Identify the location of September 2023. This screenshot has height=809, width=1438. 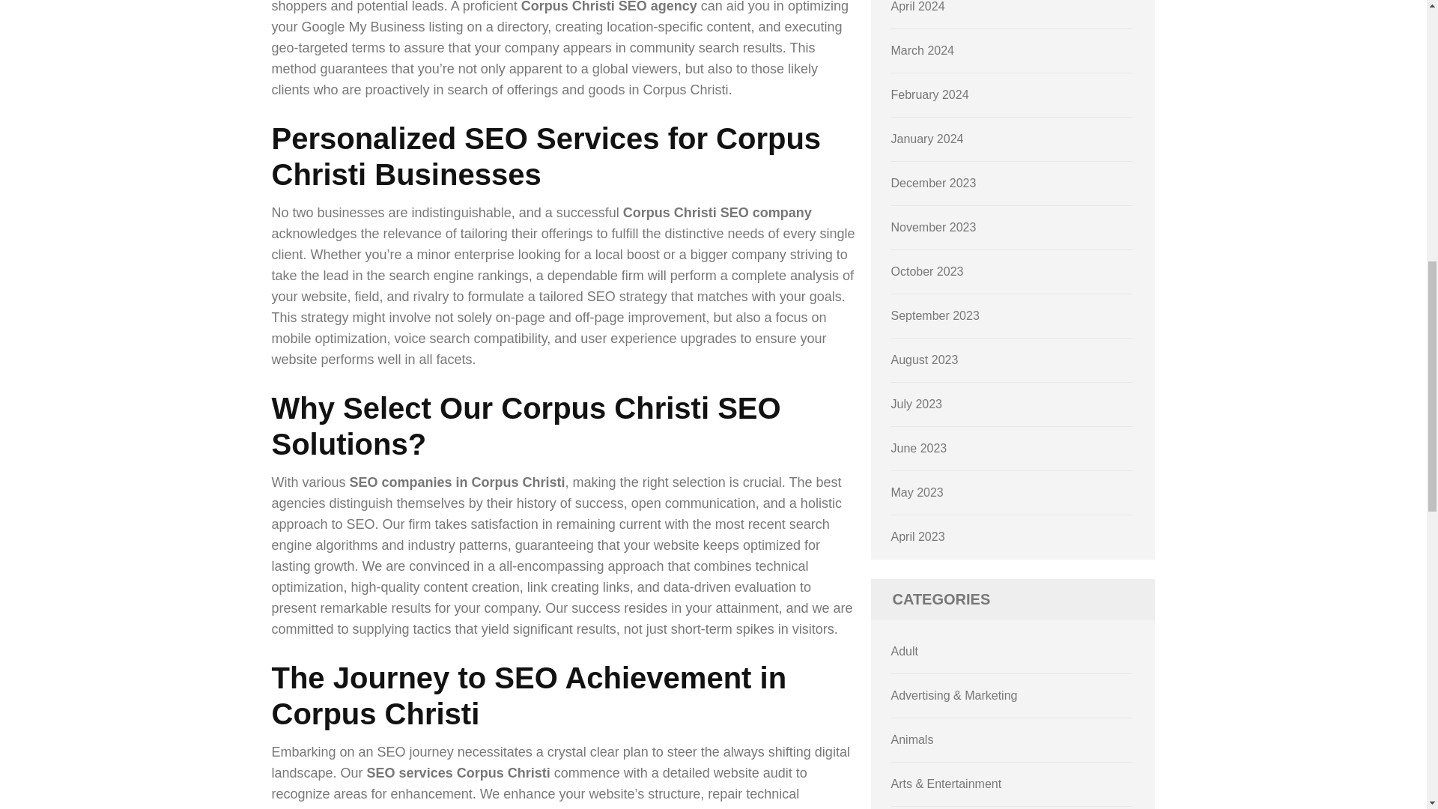
(935, 315).